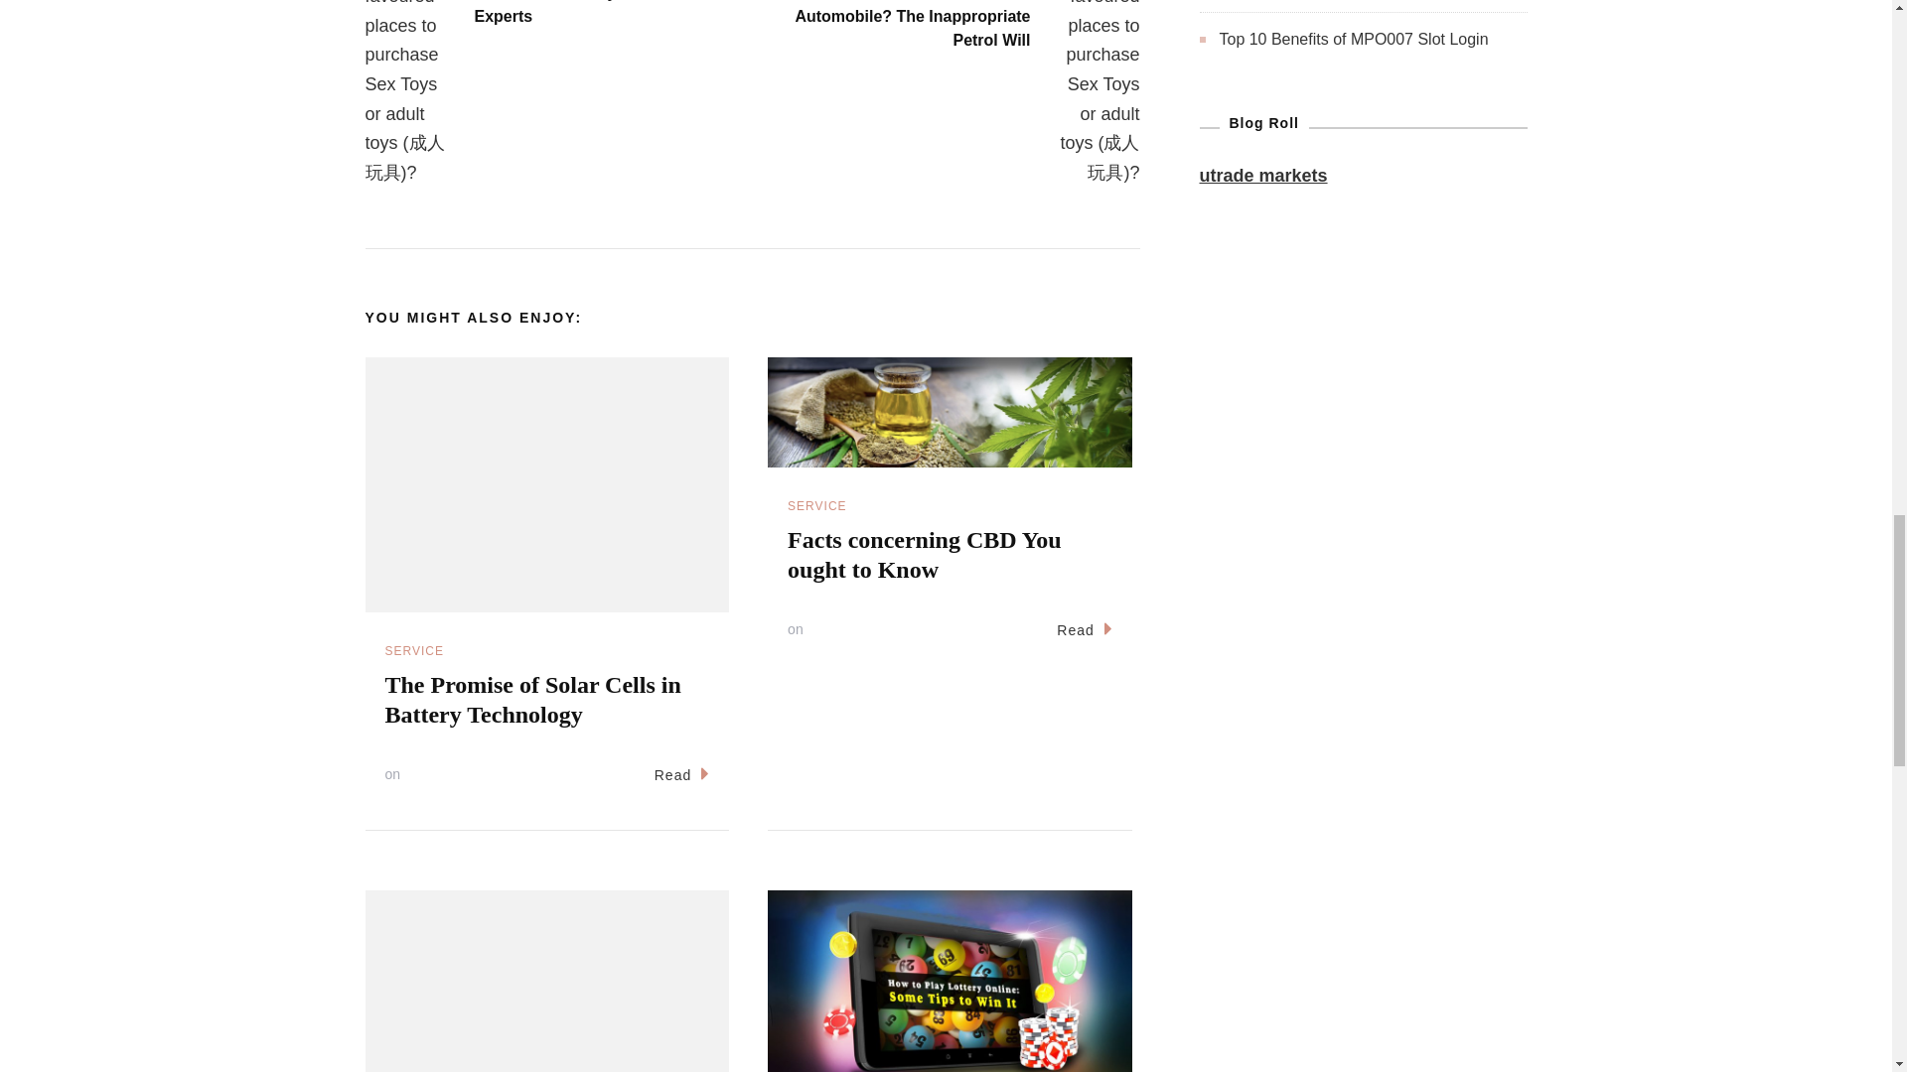  Describe the element at coordinates (532, 700) in the screenshot. I see `The Promise of Solar Cells in Battery Technology` at that location.